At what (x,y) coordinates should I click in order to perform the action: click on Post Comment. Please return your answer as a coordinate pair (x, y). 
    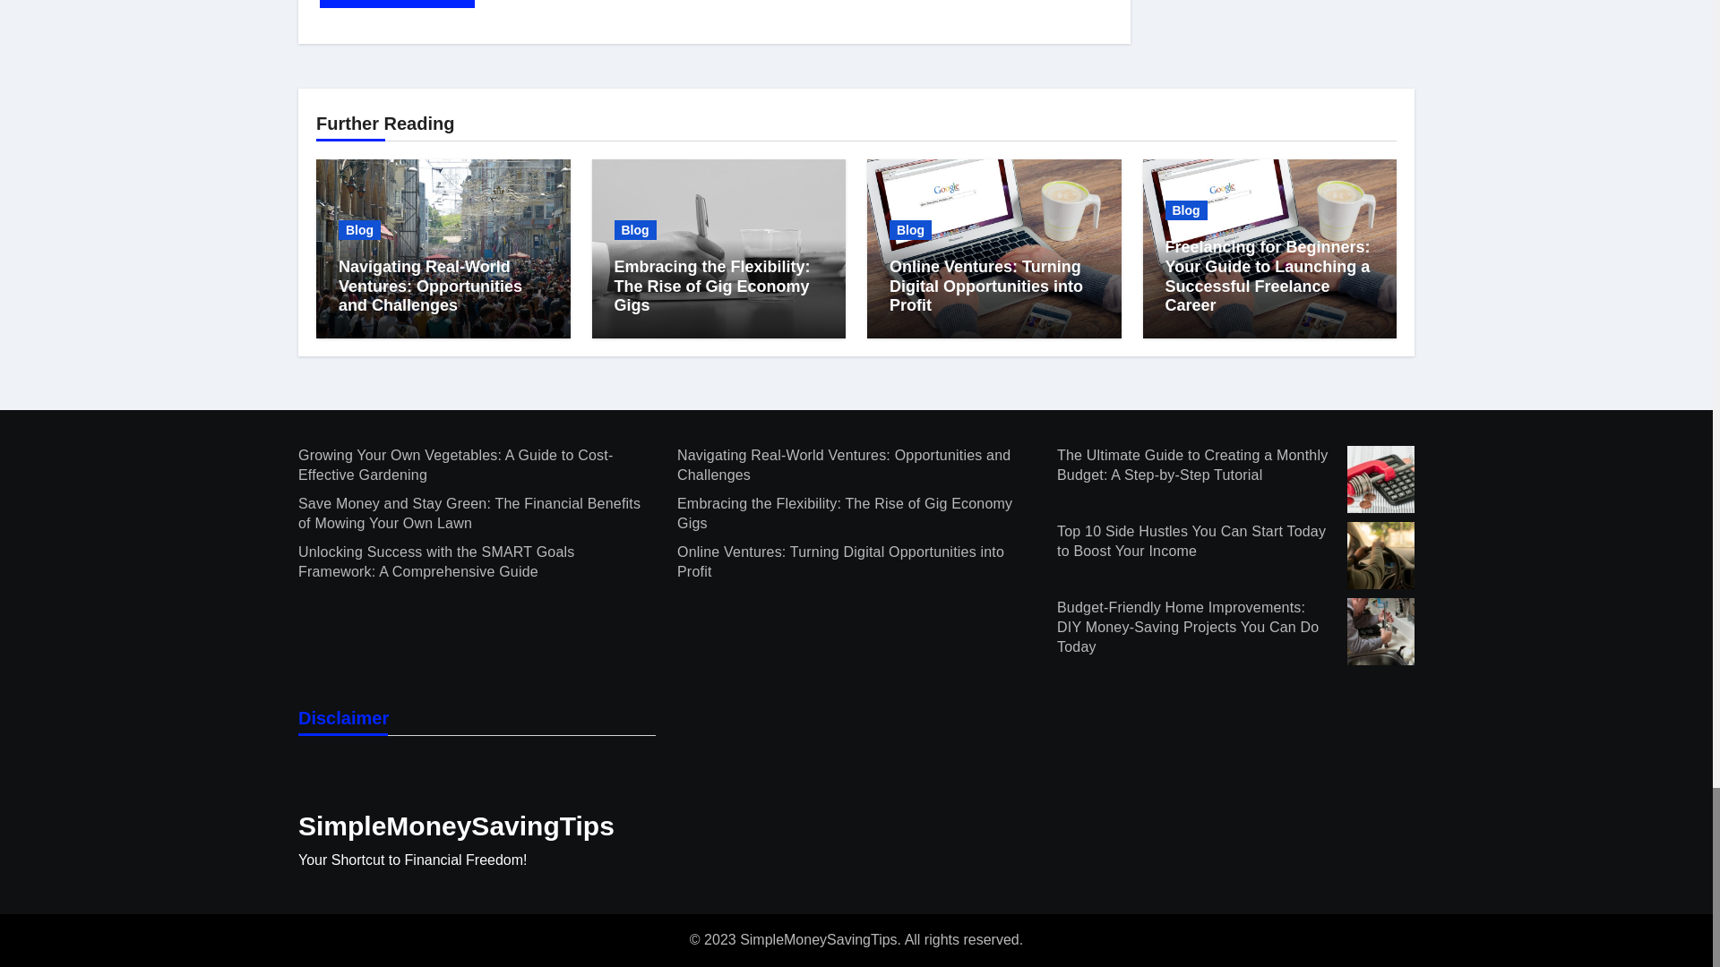
    Looking at the image, I should click on (397, 4).